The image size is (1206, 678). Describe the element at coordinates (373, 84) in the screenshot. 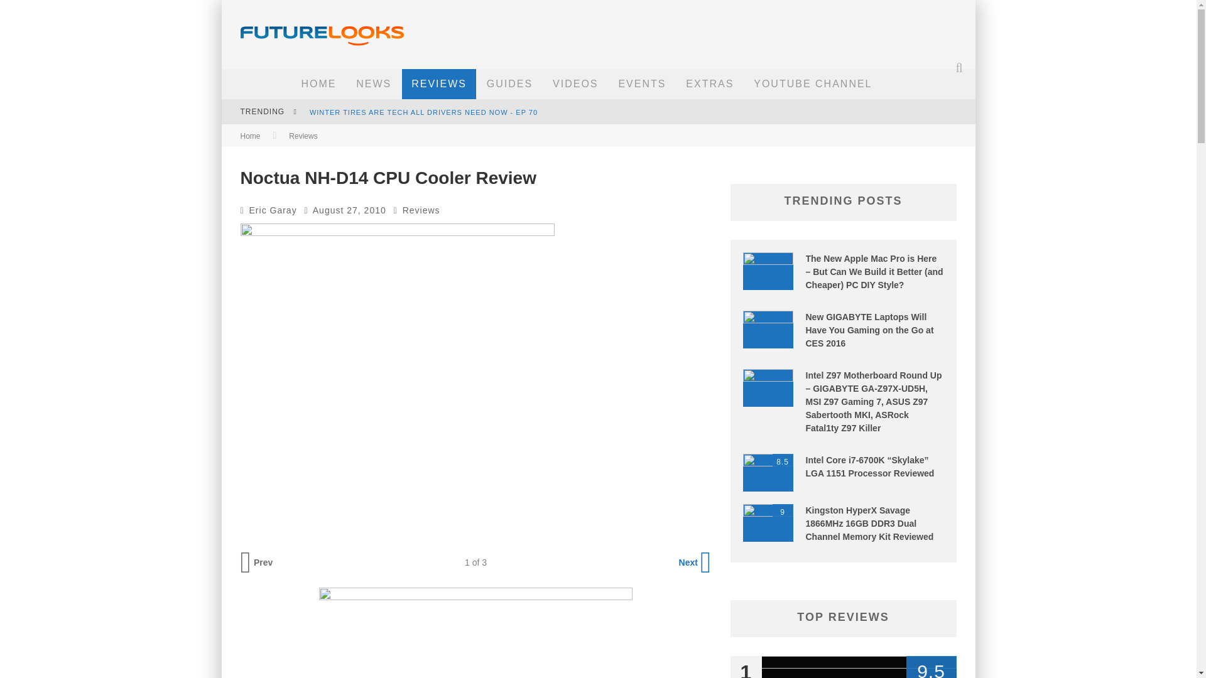

I see `NEWS` at that location.